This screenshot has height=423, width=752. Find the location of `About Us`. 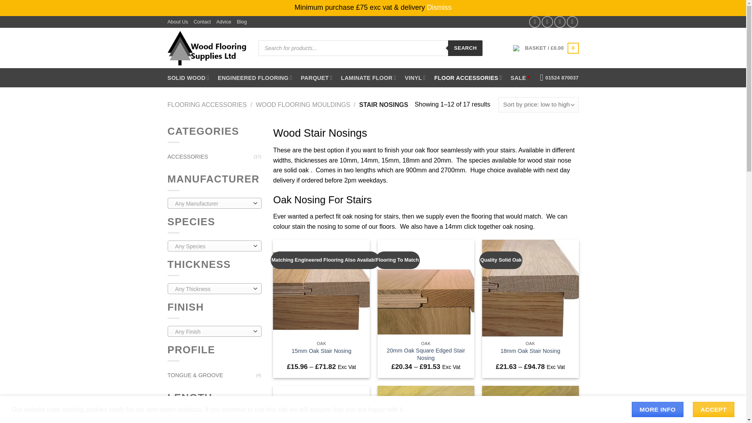

About Us is located at coordinates (178, 22).